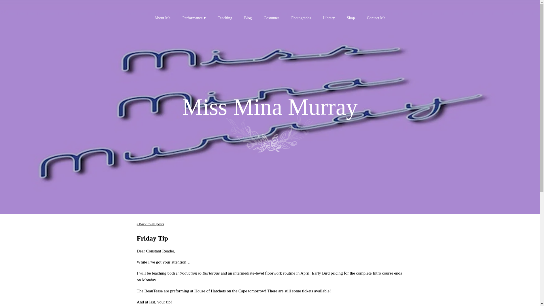 The image size is (544, 306). I want to click on Teaching, so click(225, 18).